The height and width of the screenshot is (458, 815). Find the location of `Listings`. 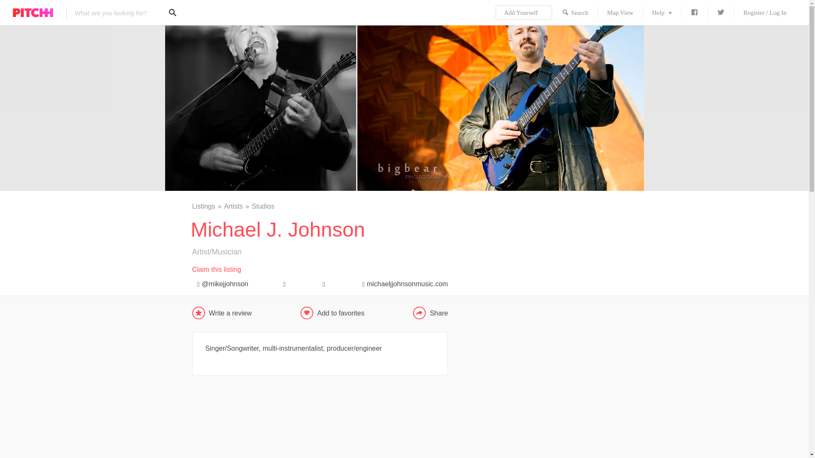

Listings is located at coordinates (207, 206).